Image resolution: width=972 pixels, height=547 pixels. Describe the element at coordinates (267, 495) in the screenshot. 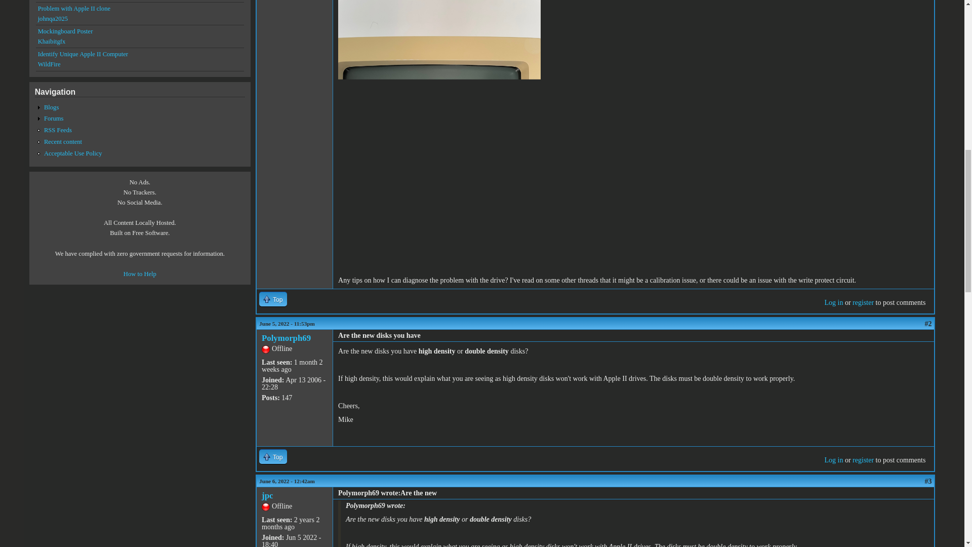

I see `View user profile.` at that location.